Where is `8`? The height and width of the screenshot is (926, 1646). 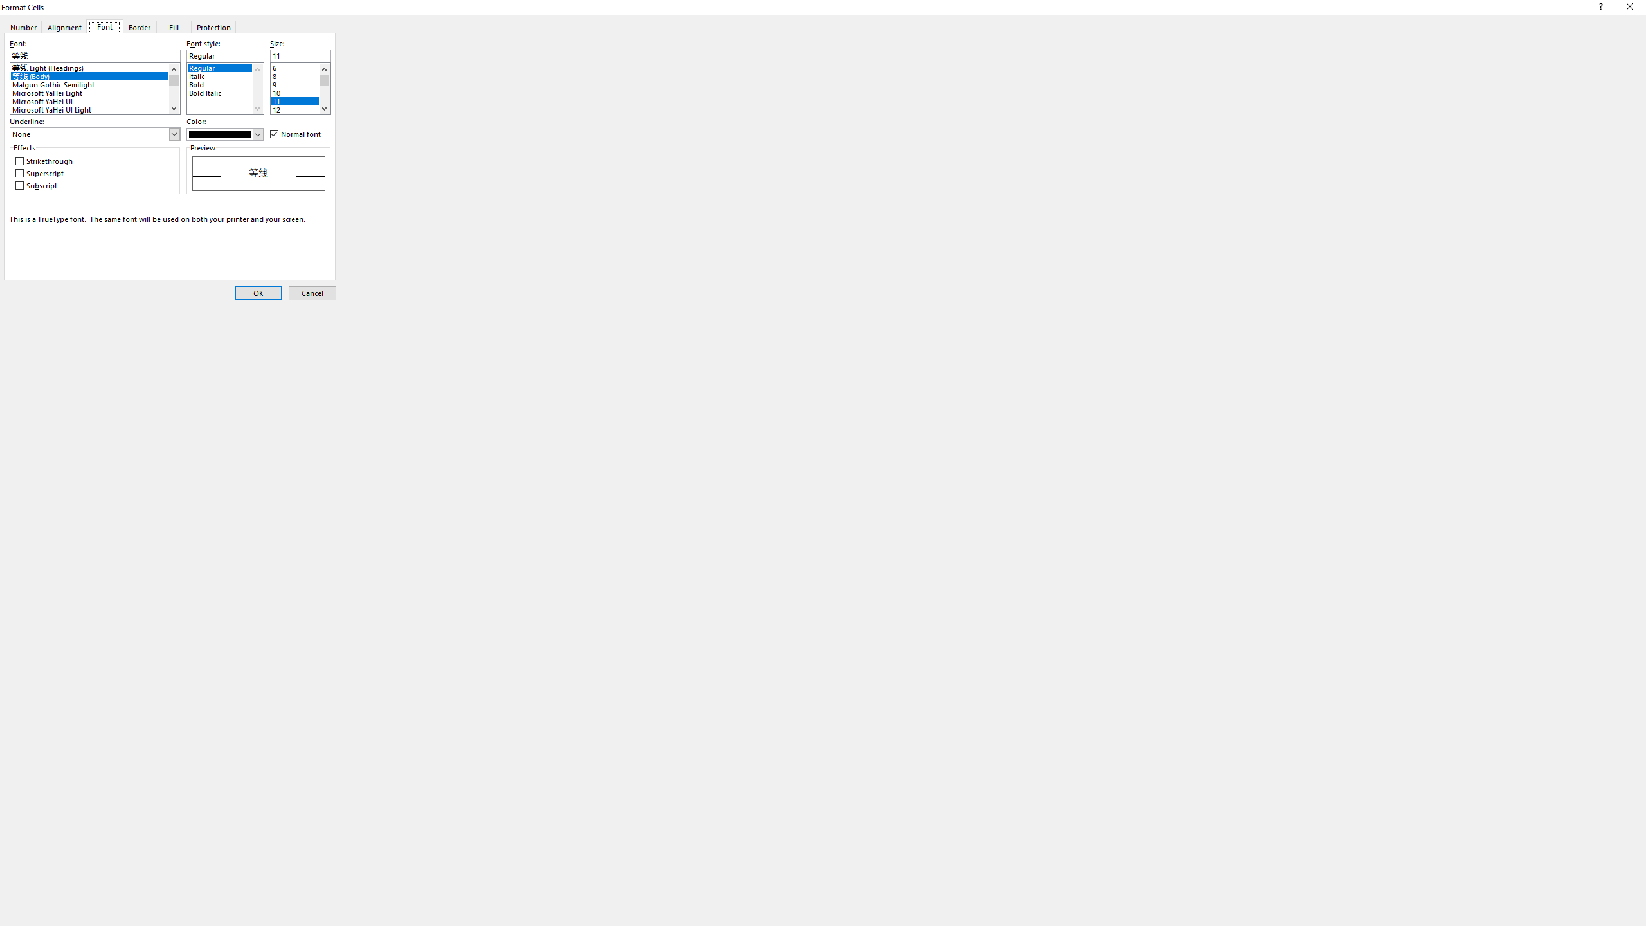
8 is located at coordinates (300, 75).